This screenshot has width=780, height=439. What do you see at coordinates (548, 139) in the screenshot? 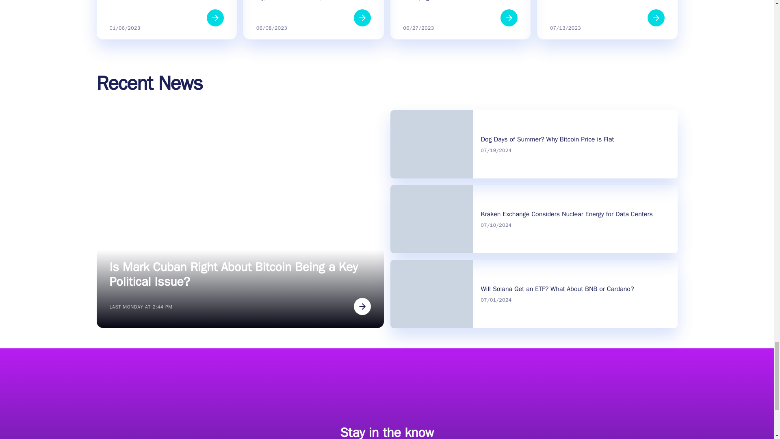
I see `Dog Days of Summer? Why Bitcoin Price is Flat` at bounding box center [548, 139].